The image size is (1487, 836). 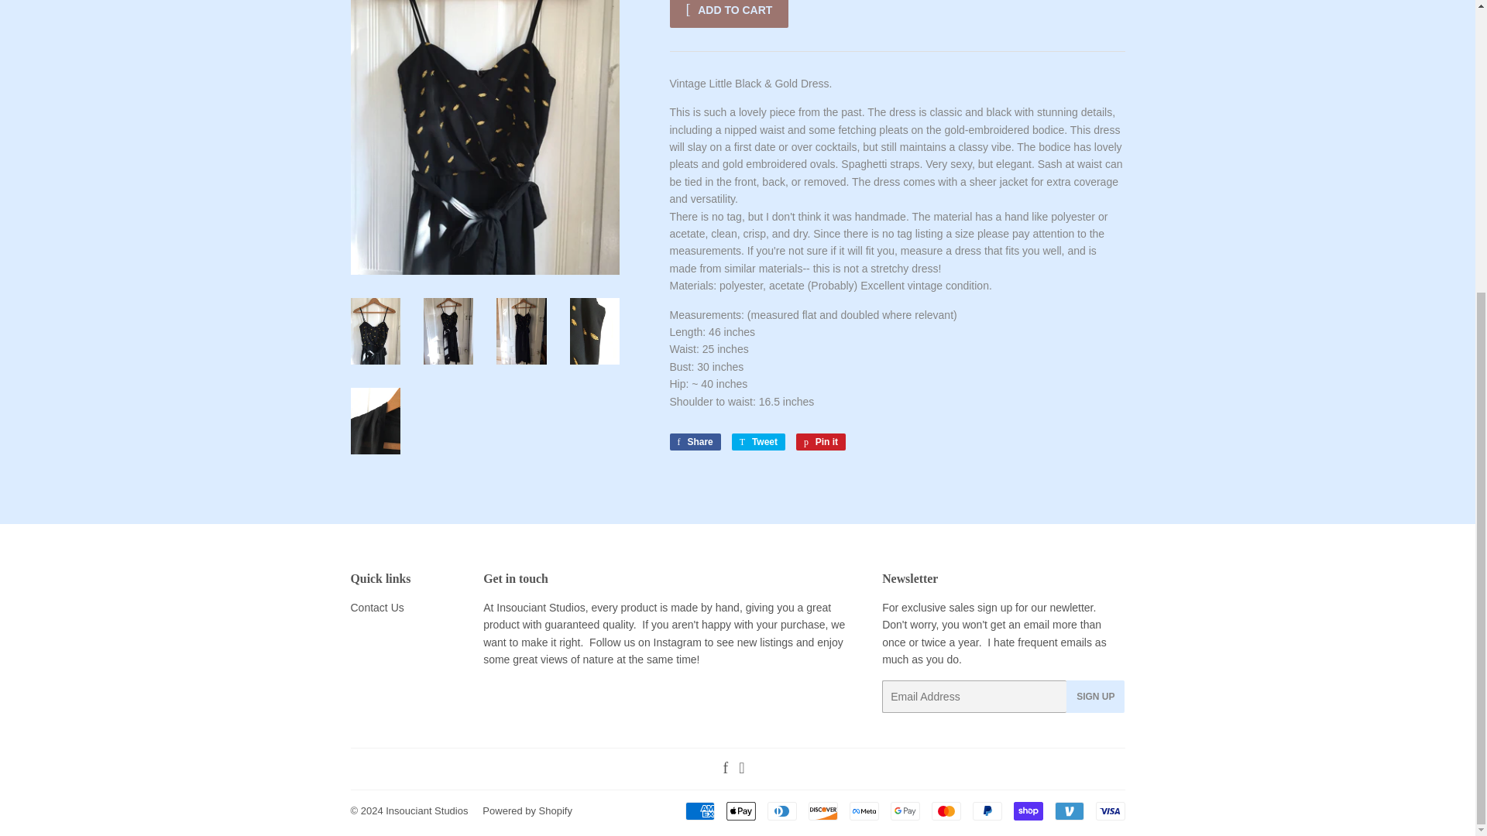 I want to click on Mastercard, so click(x=945, y=810).